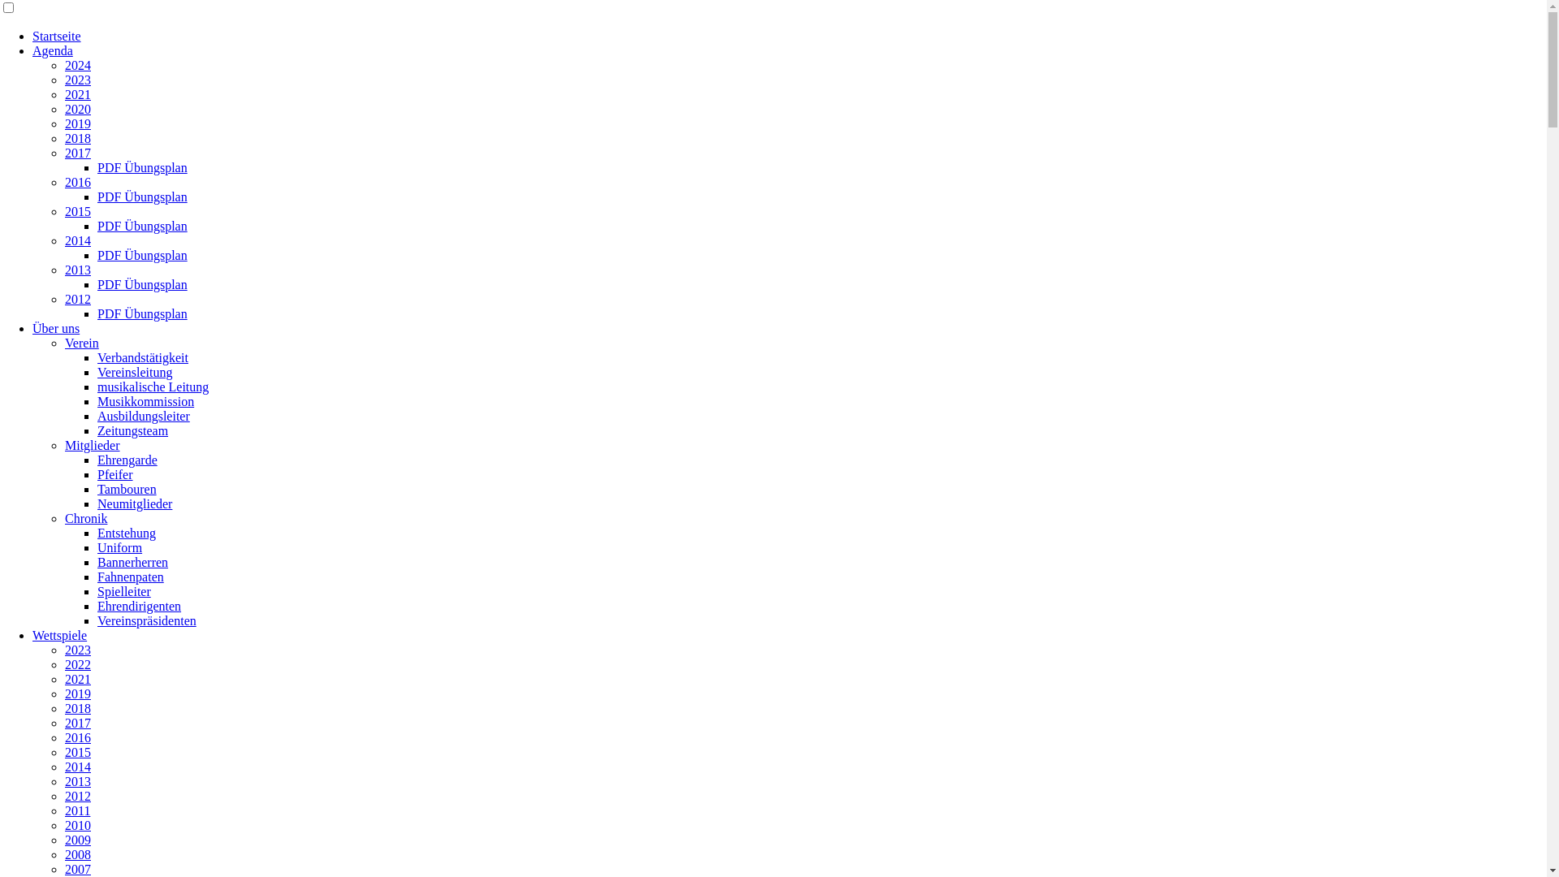 The image size is (1559, 877). I want to click on 2020, so click(78, 109).